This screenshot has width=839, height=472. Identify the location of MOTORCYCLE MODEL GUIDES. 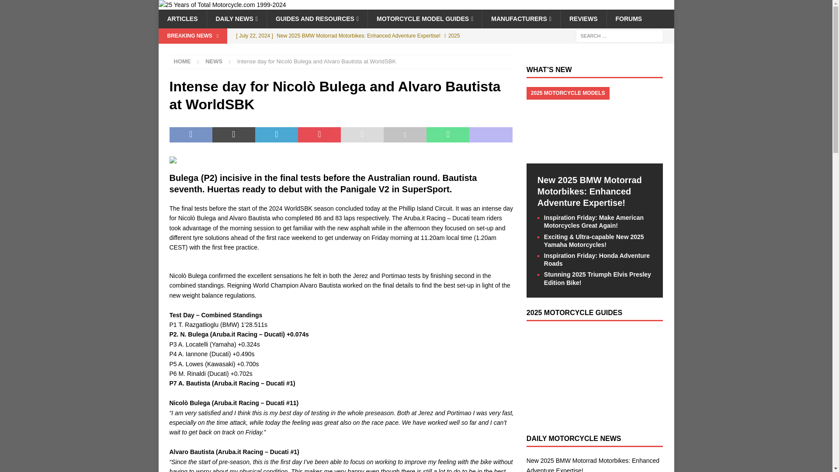
(424, 18).